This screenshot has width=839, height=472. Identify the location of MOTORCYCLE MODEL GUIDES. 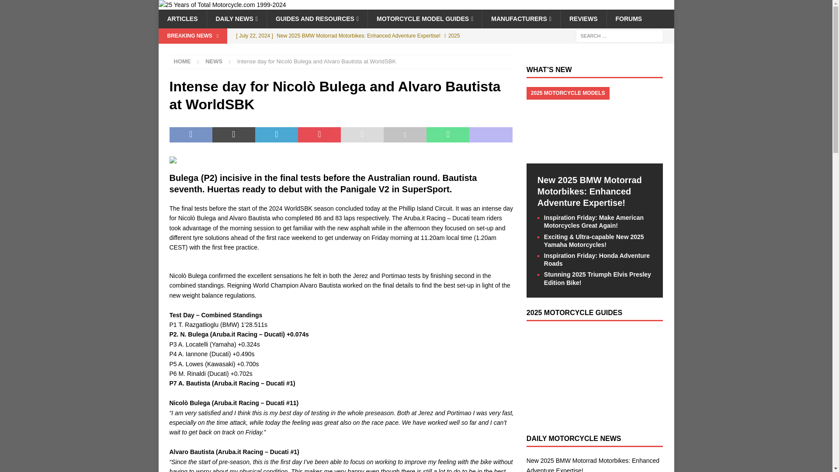
(424, 18).